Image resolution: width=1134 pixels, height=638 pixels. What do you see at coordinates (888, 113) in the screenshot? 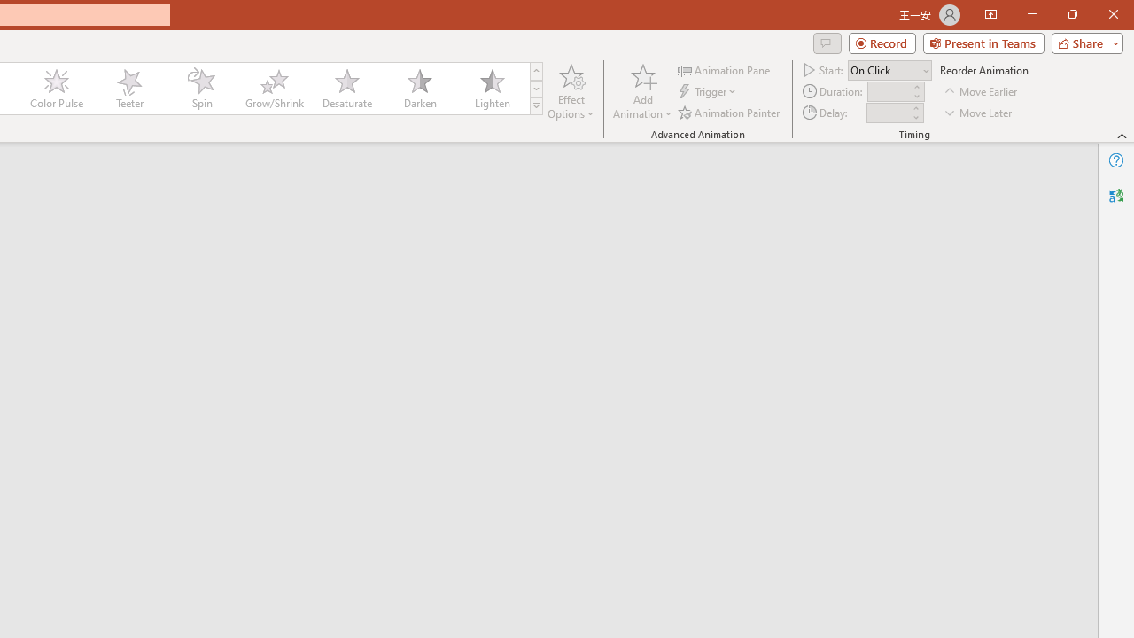
I see `Animation Delay` at bounding box center [888, 113].